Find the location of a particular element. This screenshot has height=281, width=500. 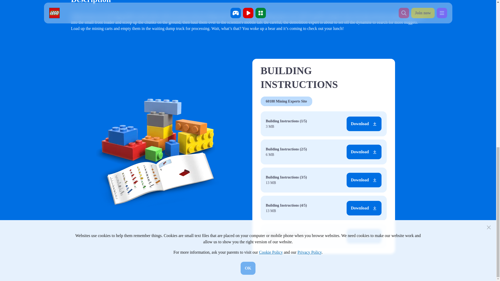

Download is located at coordinates (364, 152).